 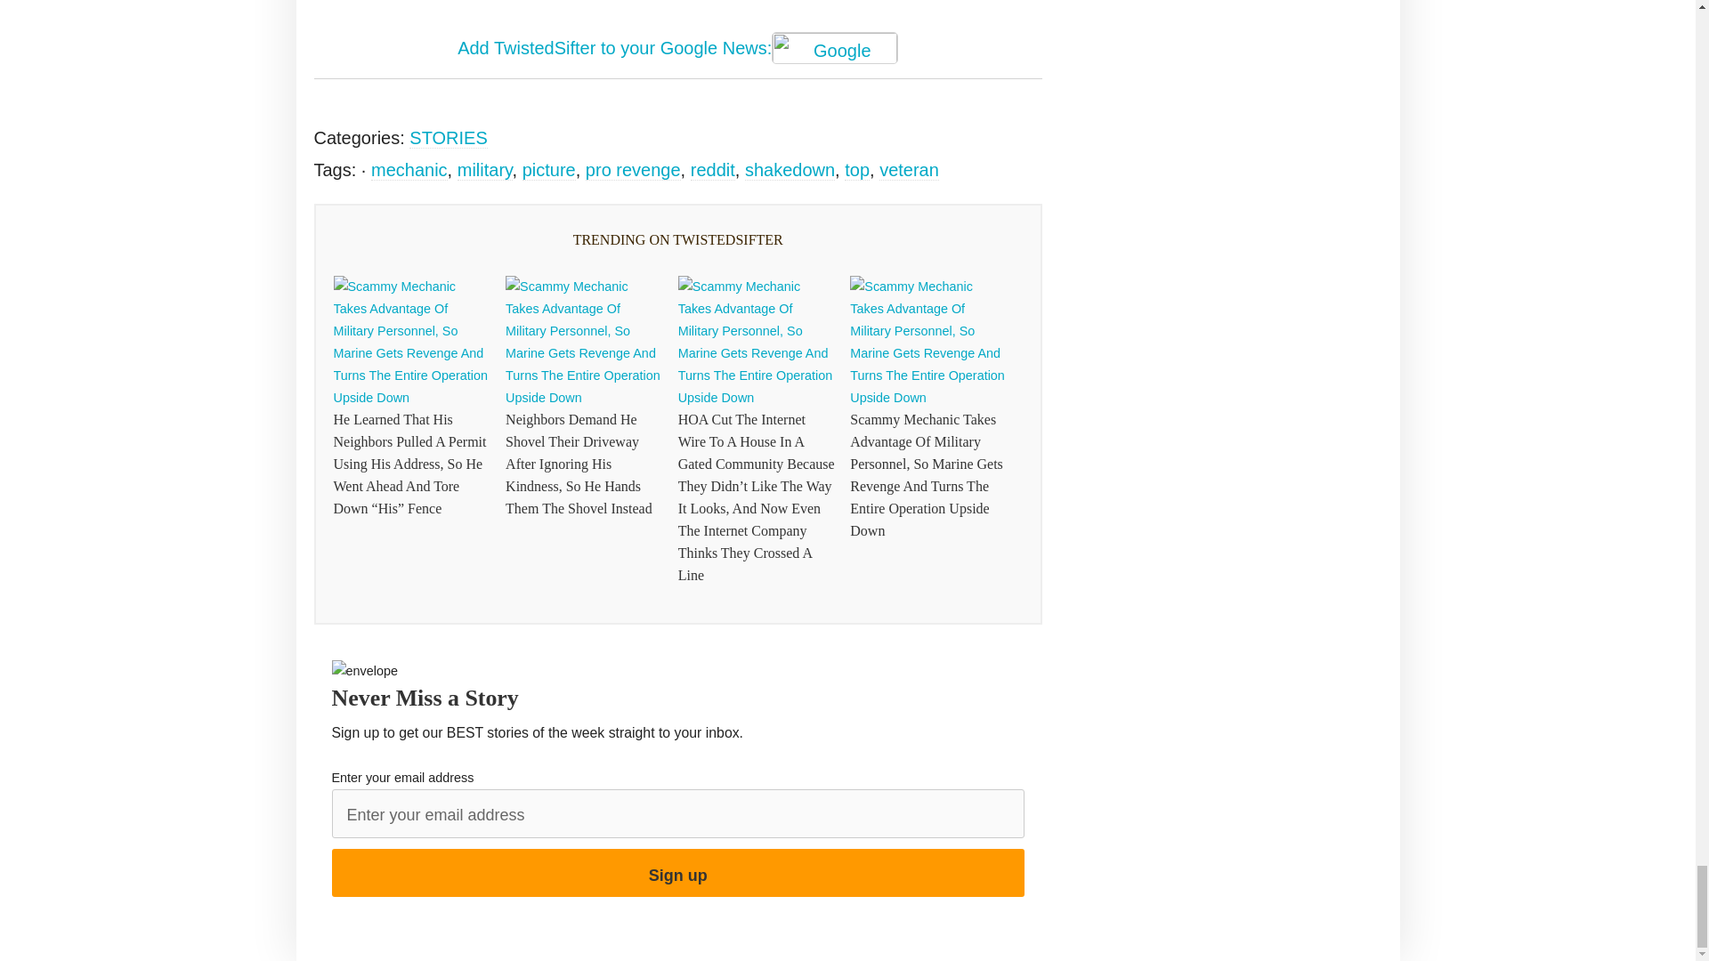 I want to click on pro revenge, so click(x=633, y=171).